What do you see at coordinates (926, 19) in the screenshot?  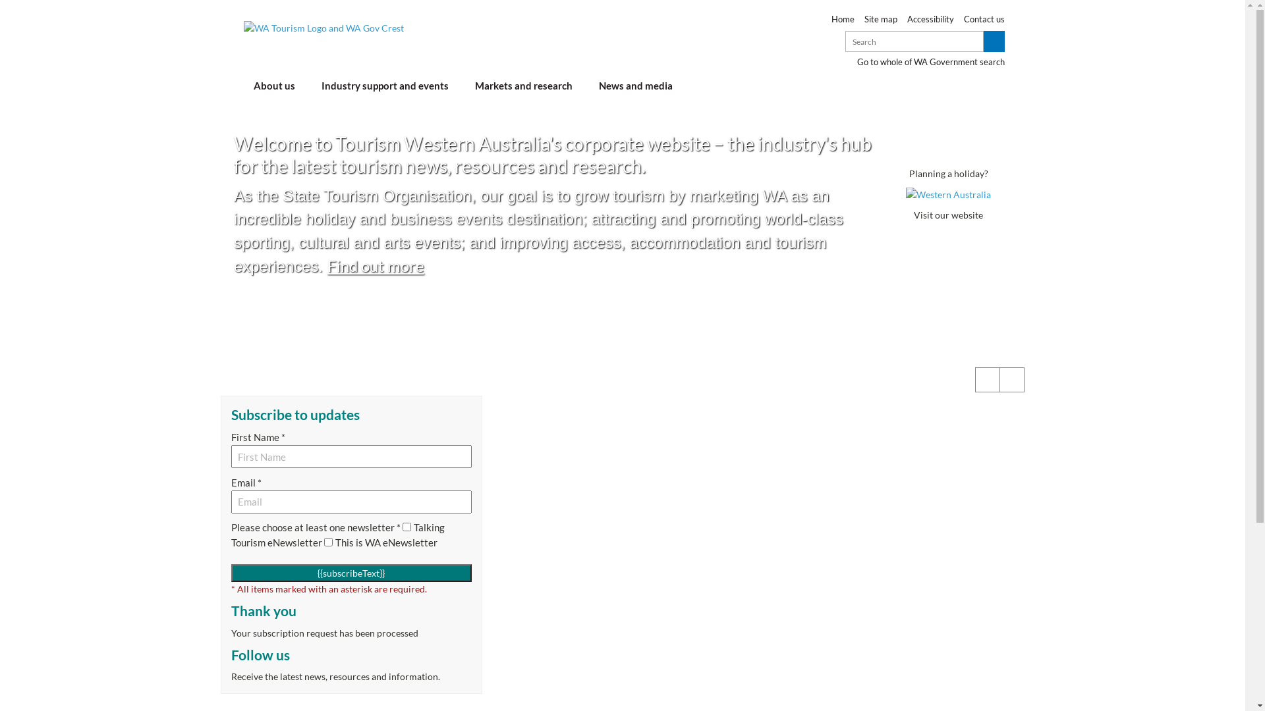 I see `Accessibility` at bounding box center [926, 19].